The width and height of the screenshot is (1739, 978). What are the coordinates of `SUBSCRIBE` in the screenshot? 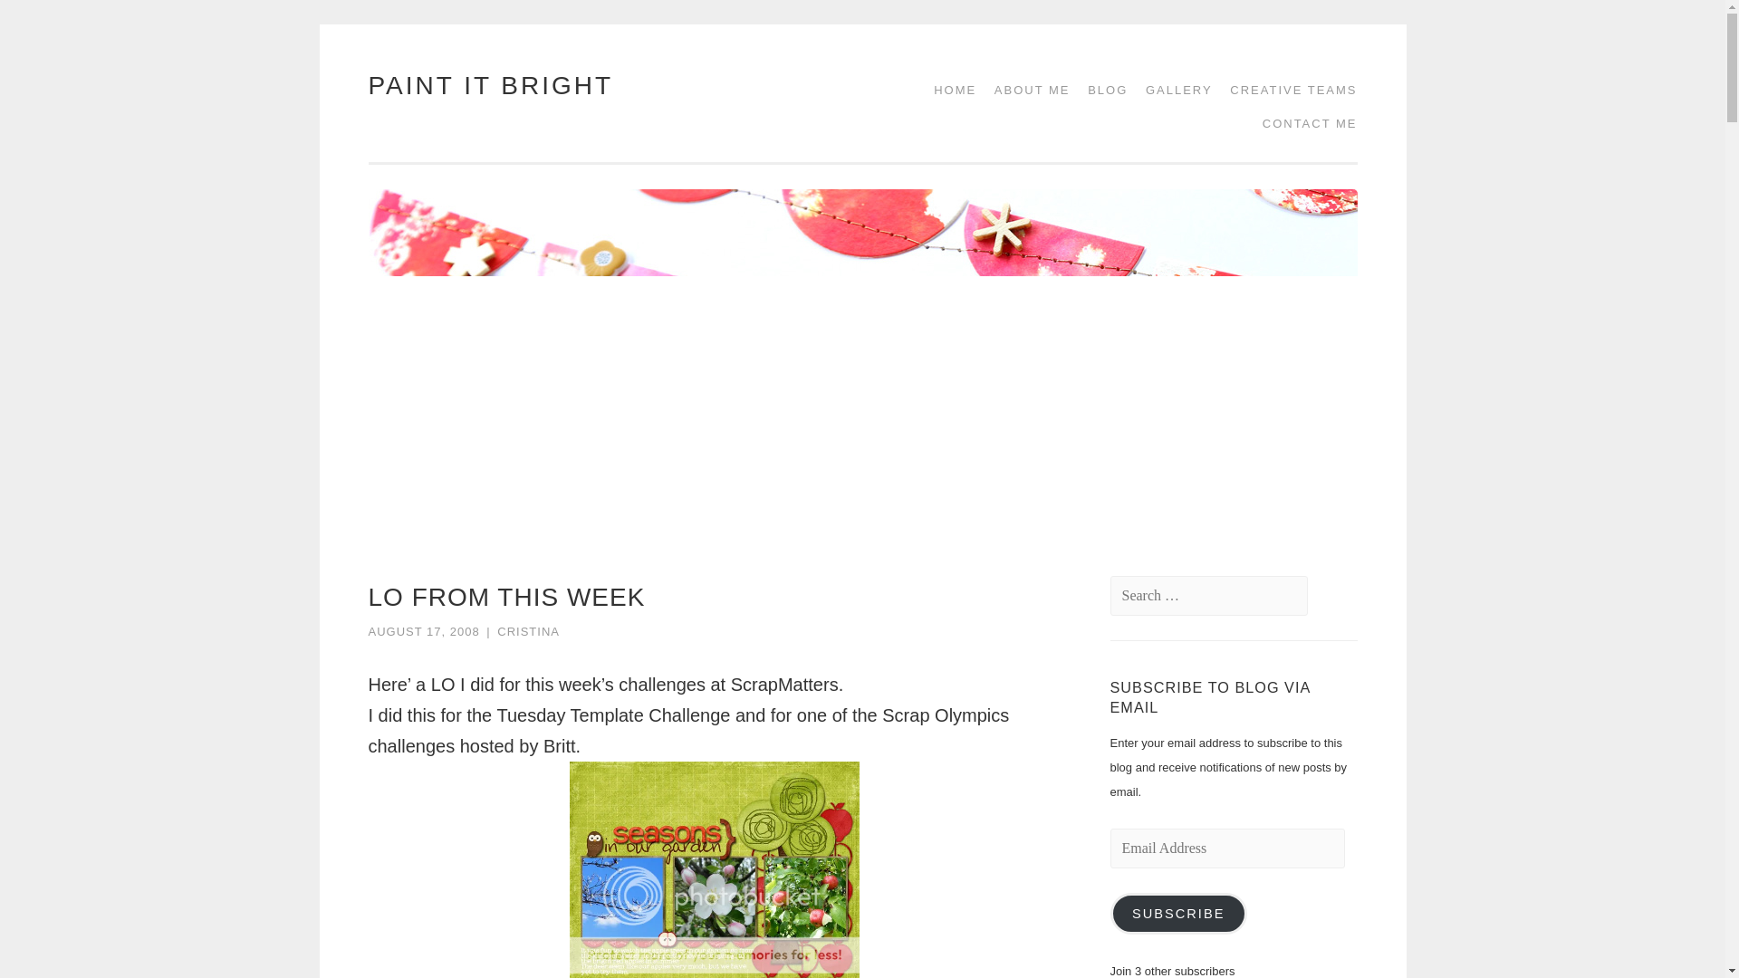 It's located at (1178, 914).